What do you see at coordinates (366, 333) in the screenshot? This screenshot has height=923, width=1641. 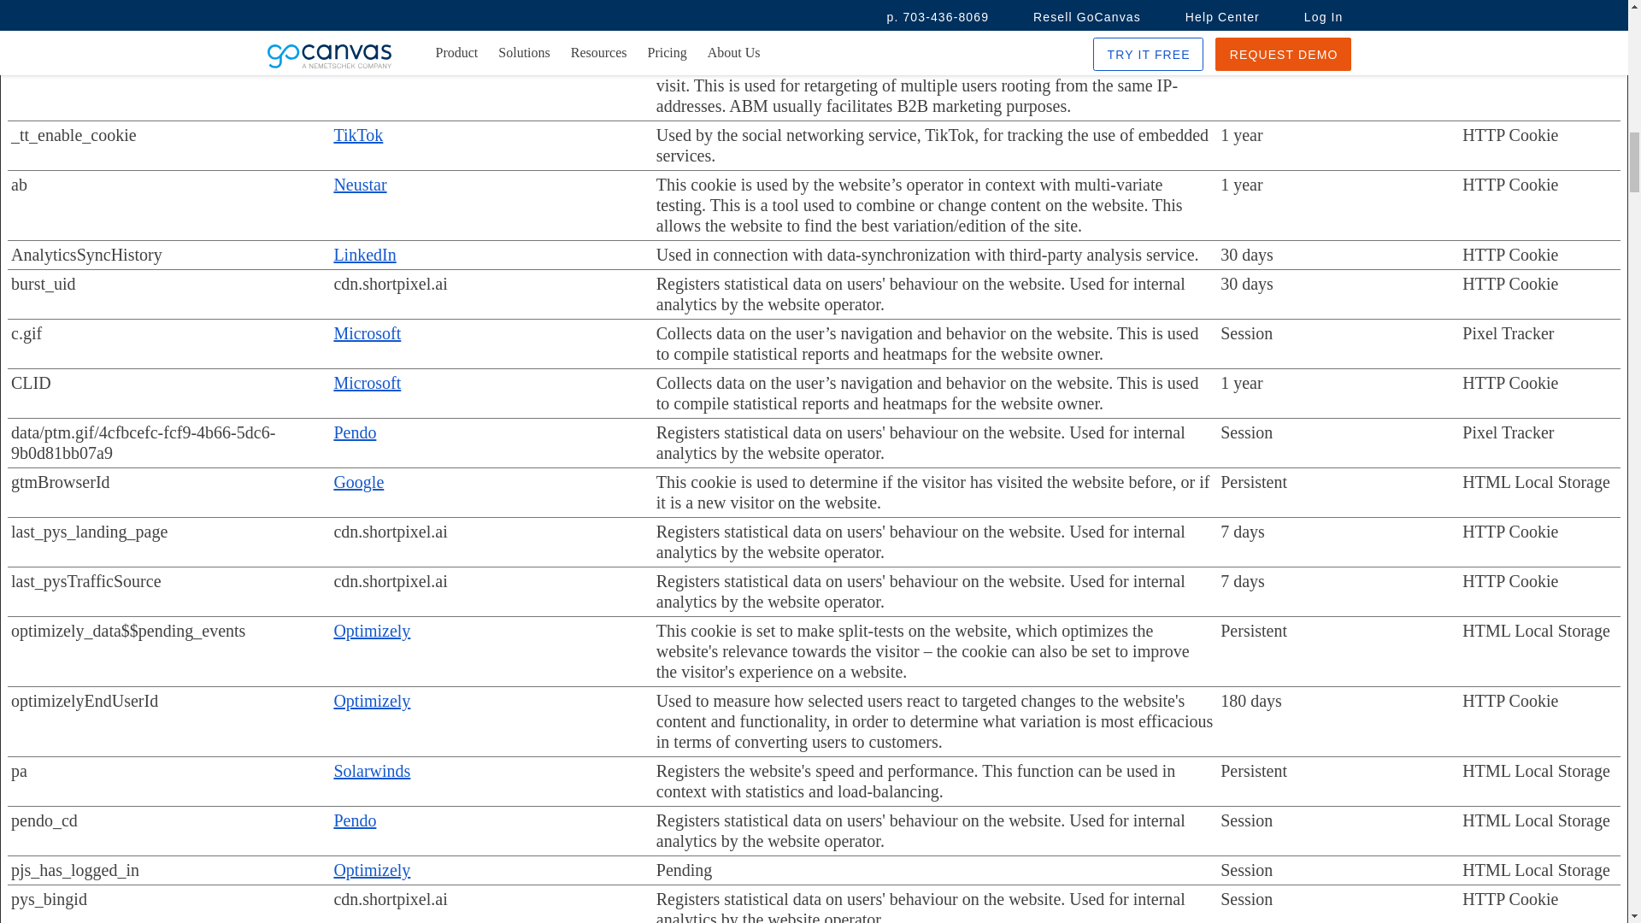 I see `Microsoft` at bounding box center [366, 333].